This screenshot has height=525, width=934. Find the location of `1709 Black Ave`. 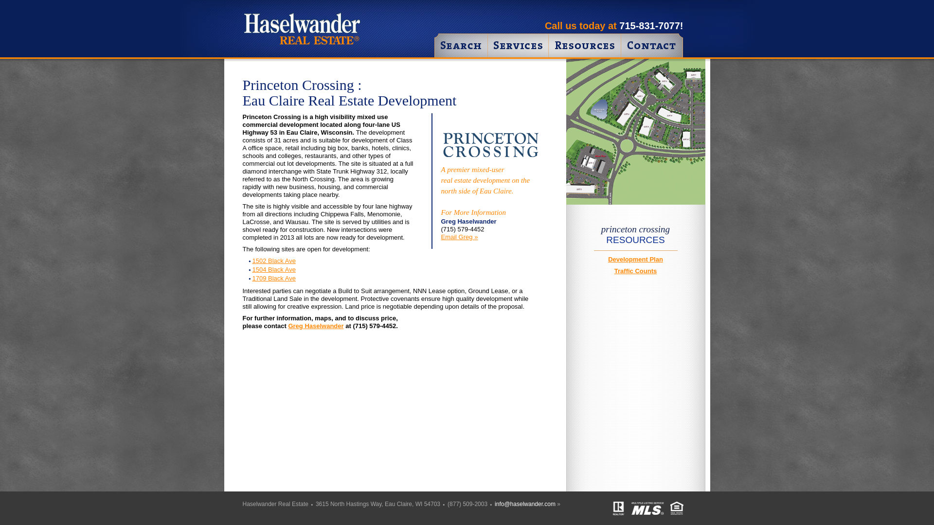

1709 Black Ave is located at coordinates (273, 278).